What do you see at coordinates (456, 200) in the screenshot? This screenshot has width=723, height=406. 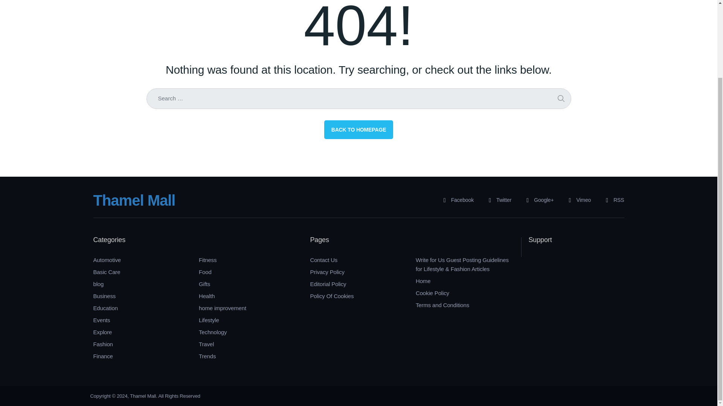 I see `Facebook` at bounding box center [456, 200].